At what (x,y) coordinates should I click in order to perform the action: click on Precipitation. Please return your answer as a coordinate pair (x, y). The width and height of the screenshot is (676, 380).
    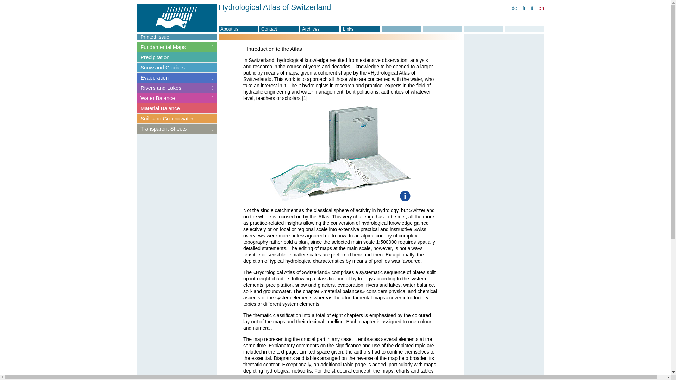
    Looking at the image, I should click on (177, 57).